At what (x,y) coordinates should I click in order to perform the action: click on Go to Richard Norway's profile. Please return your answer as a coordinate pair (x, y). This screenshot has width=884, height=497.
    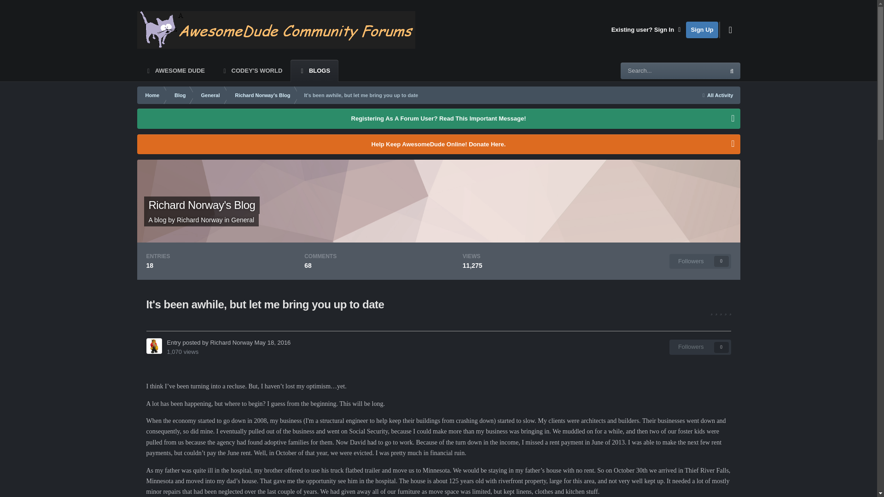
    Looking at the image, I should click on (438, 144).